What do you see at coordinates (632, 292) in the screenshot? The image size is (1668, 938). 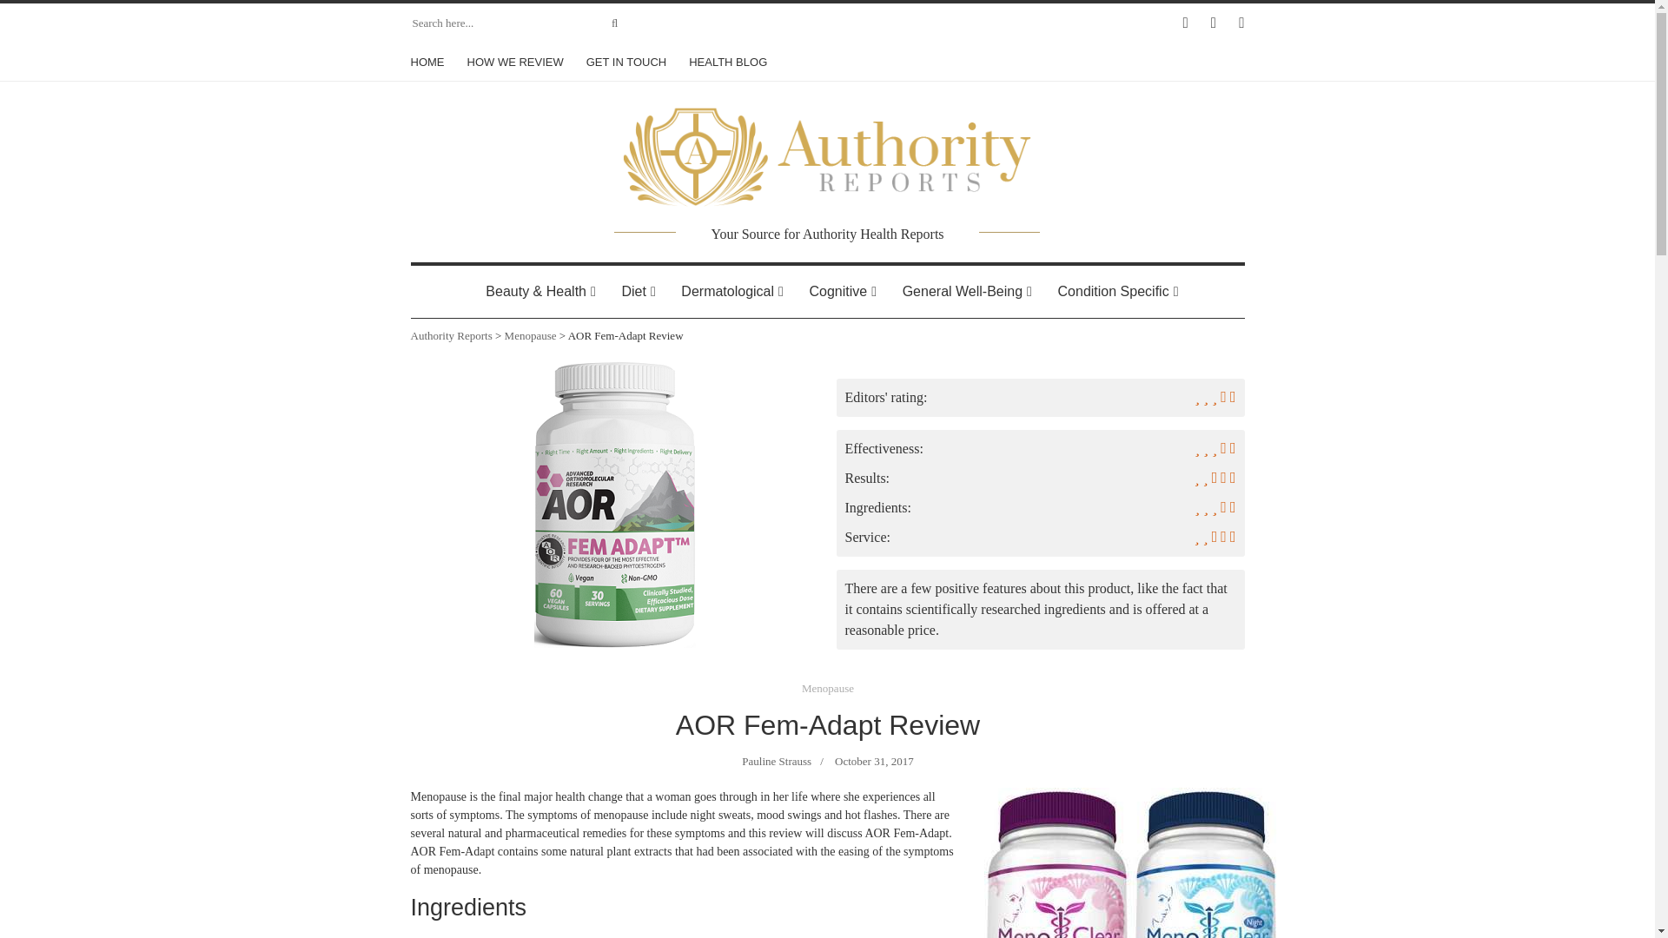 I see `Diet` at bounding box center [632, 292].